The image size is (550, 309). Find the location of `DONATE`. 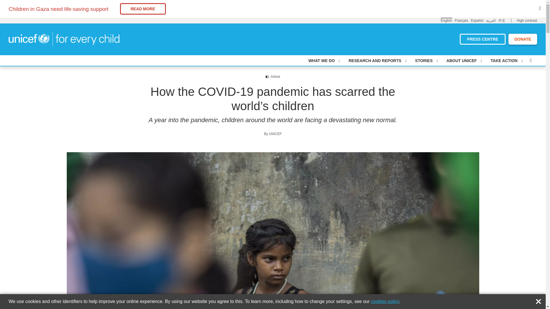

DONATE is located at coordinates (522, 39).